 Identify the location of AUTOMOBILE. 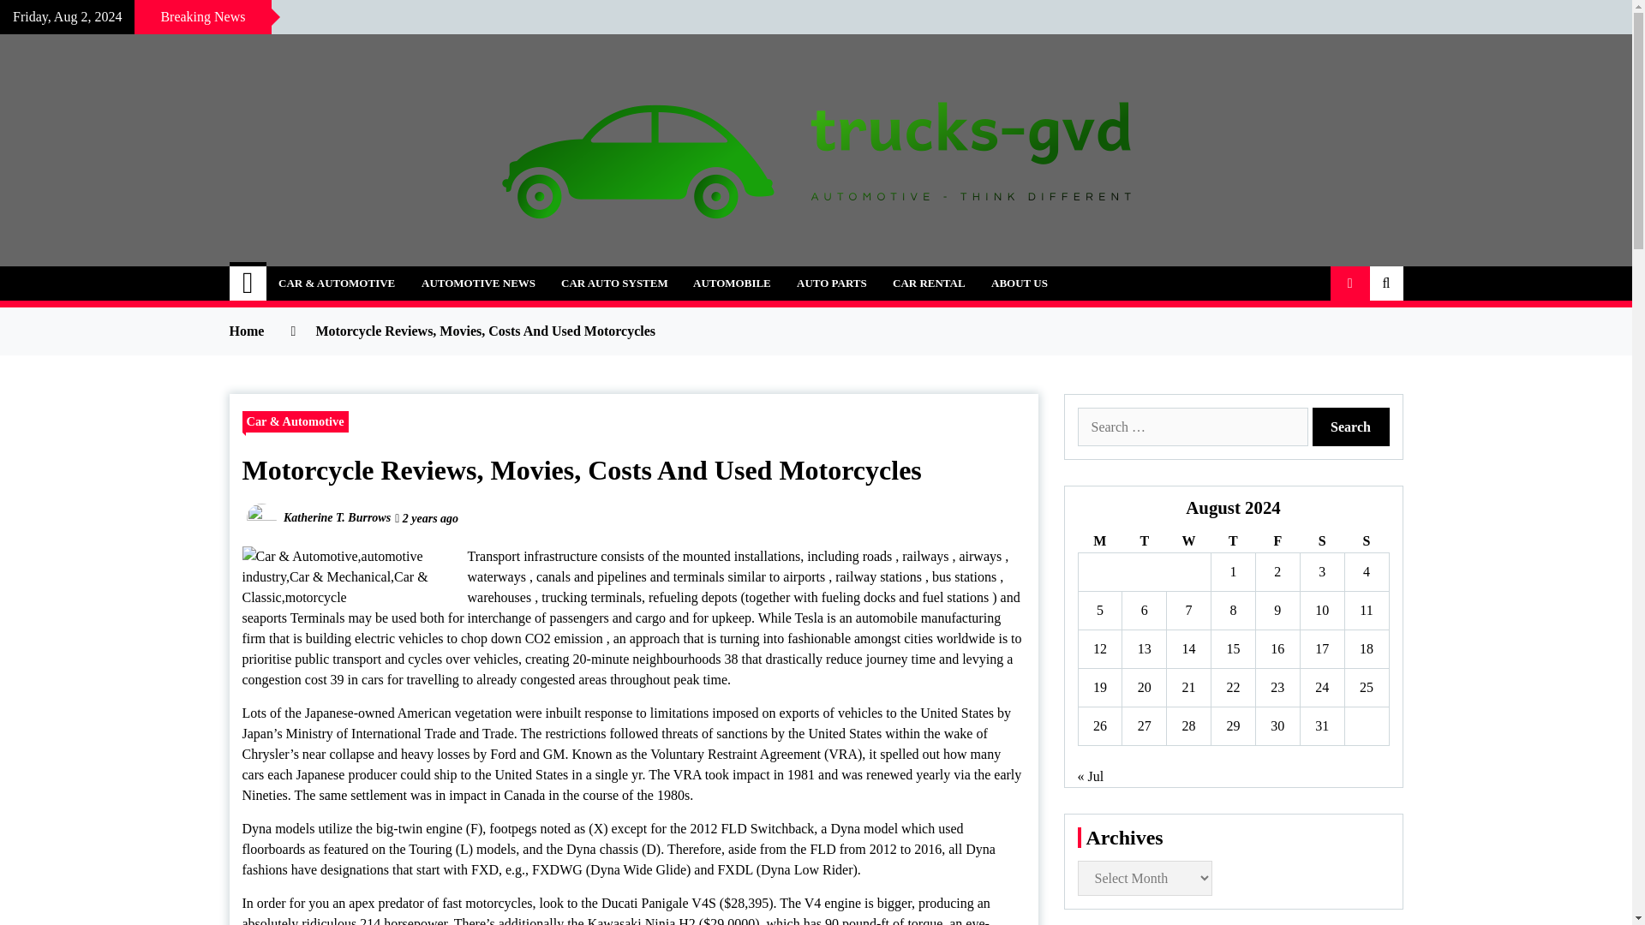
(732, 283).